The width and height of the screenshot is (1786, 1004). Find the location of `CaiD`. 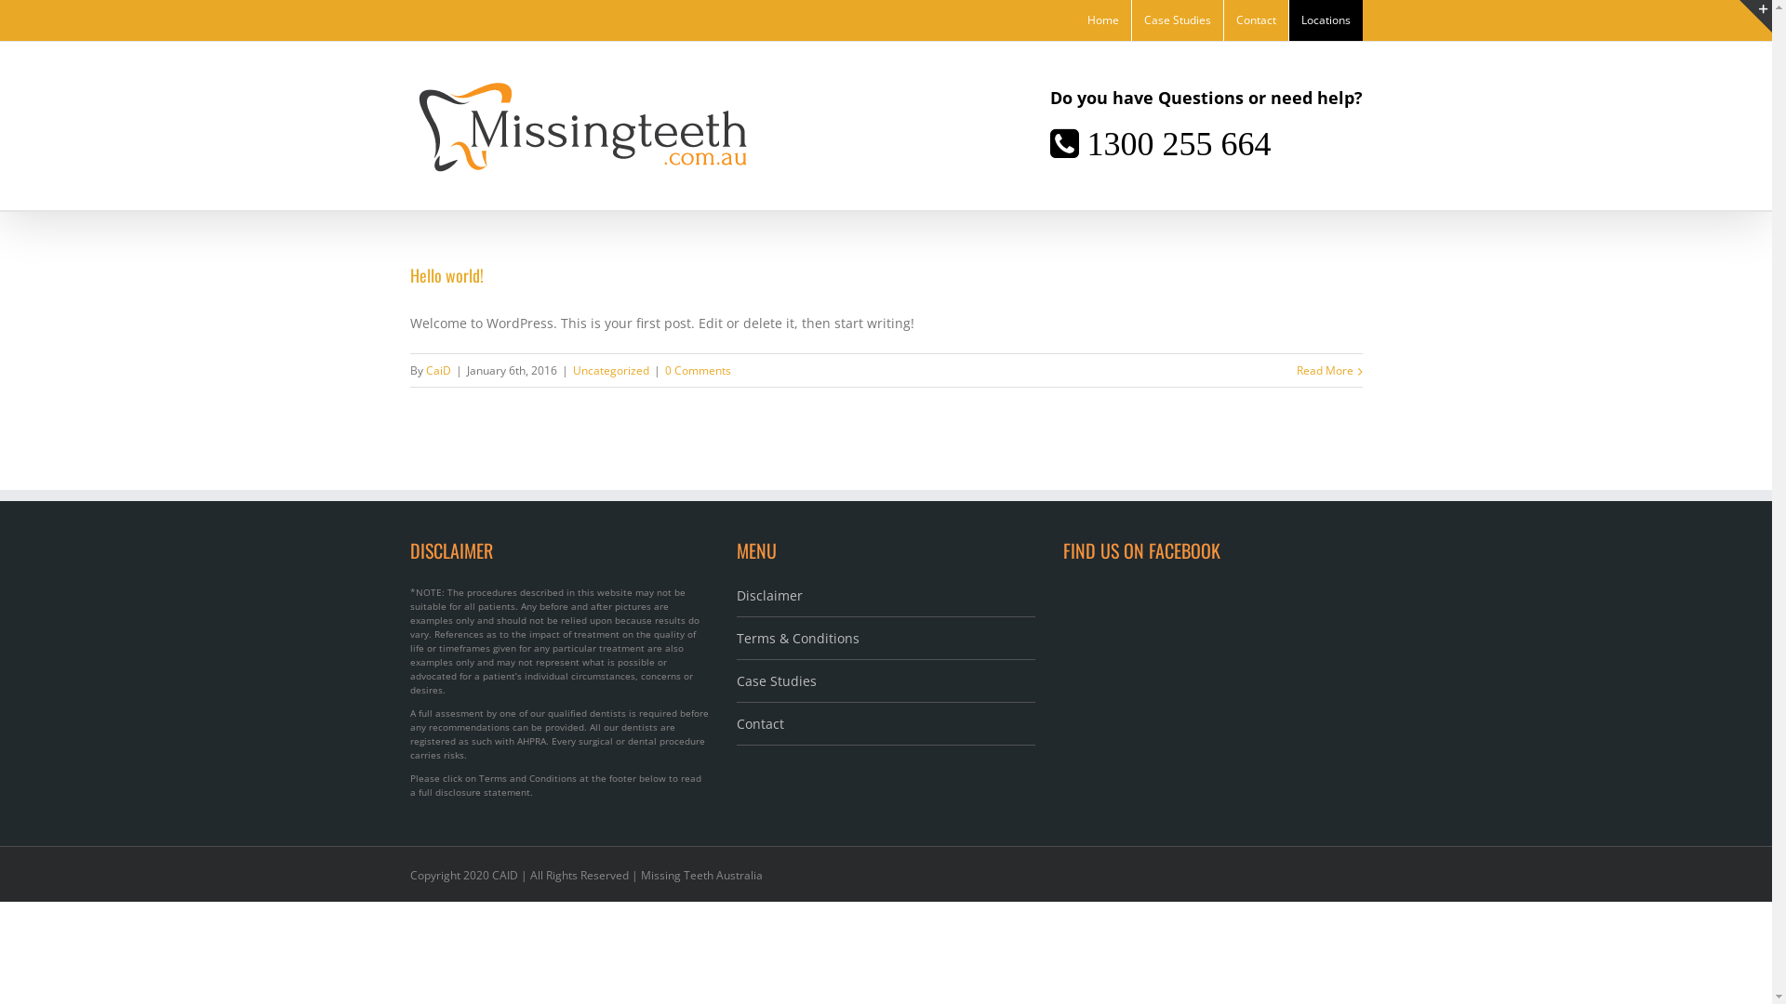

CaiD is located at coordinates (439, 370).